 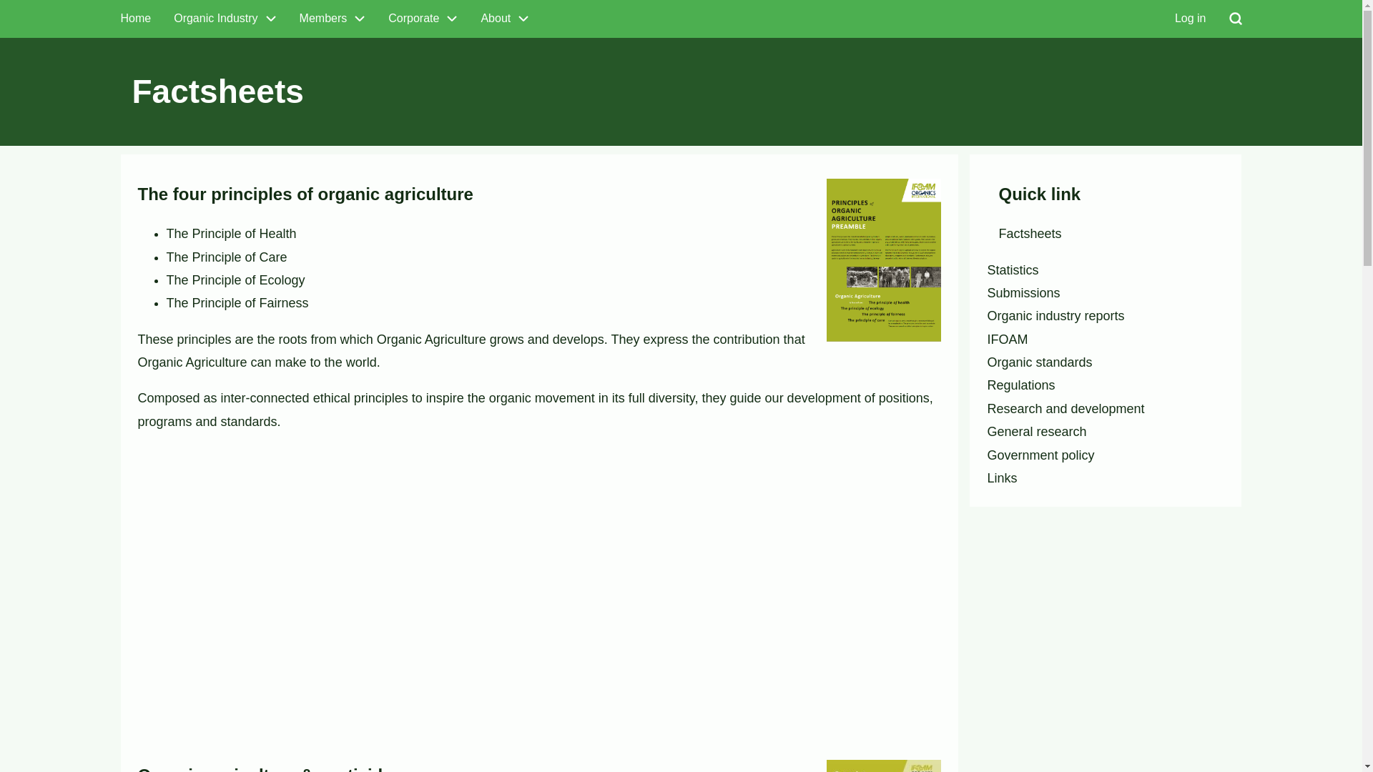 I want to click on Factsheets, so click(x=1030, y=234).